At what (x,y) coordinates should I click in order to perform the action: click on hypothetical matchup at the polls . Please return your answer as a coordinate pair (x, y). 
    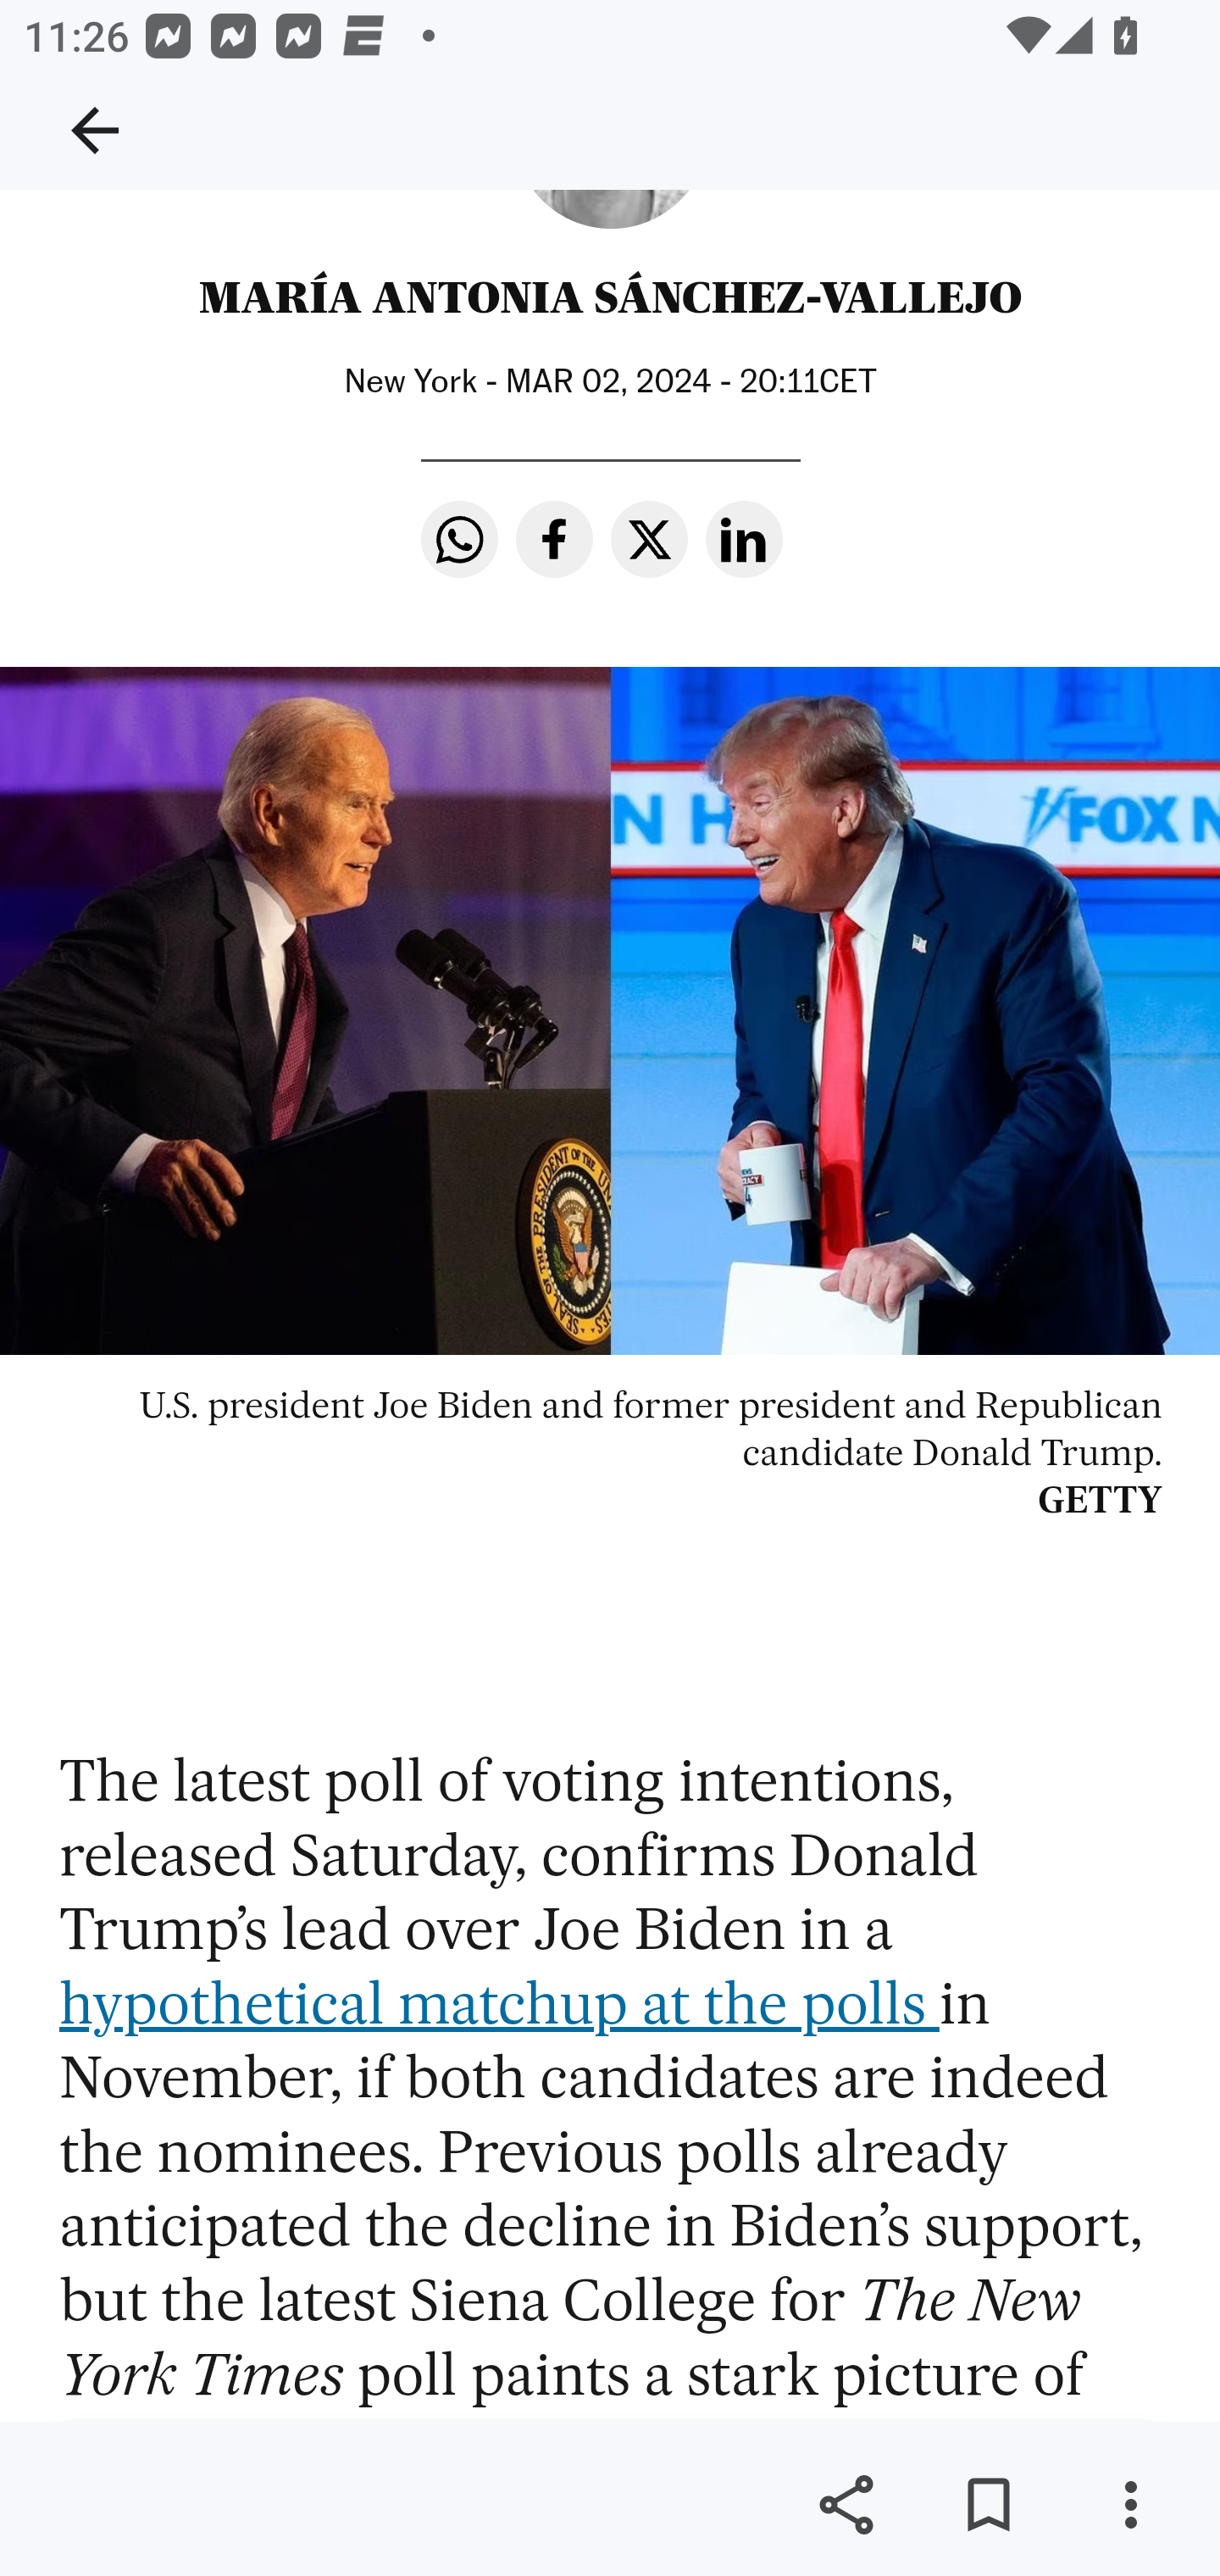
    Looking at the image, I should click on (499, 2002).